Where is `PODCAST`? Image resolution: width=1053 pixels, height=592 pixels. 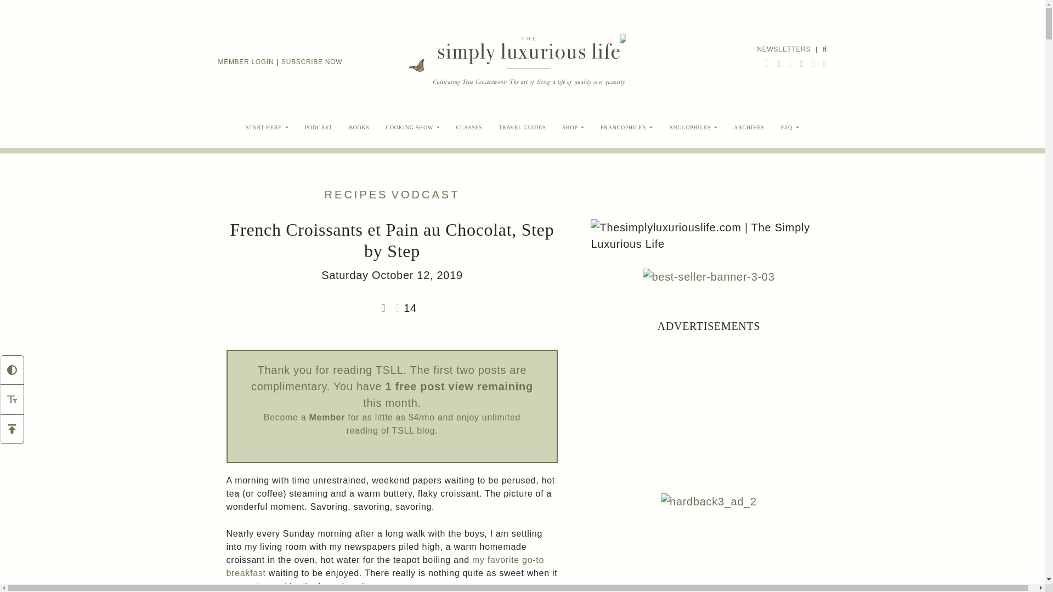 PODCAST is located at coordinates (318, 127).